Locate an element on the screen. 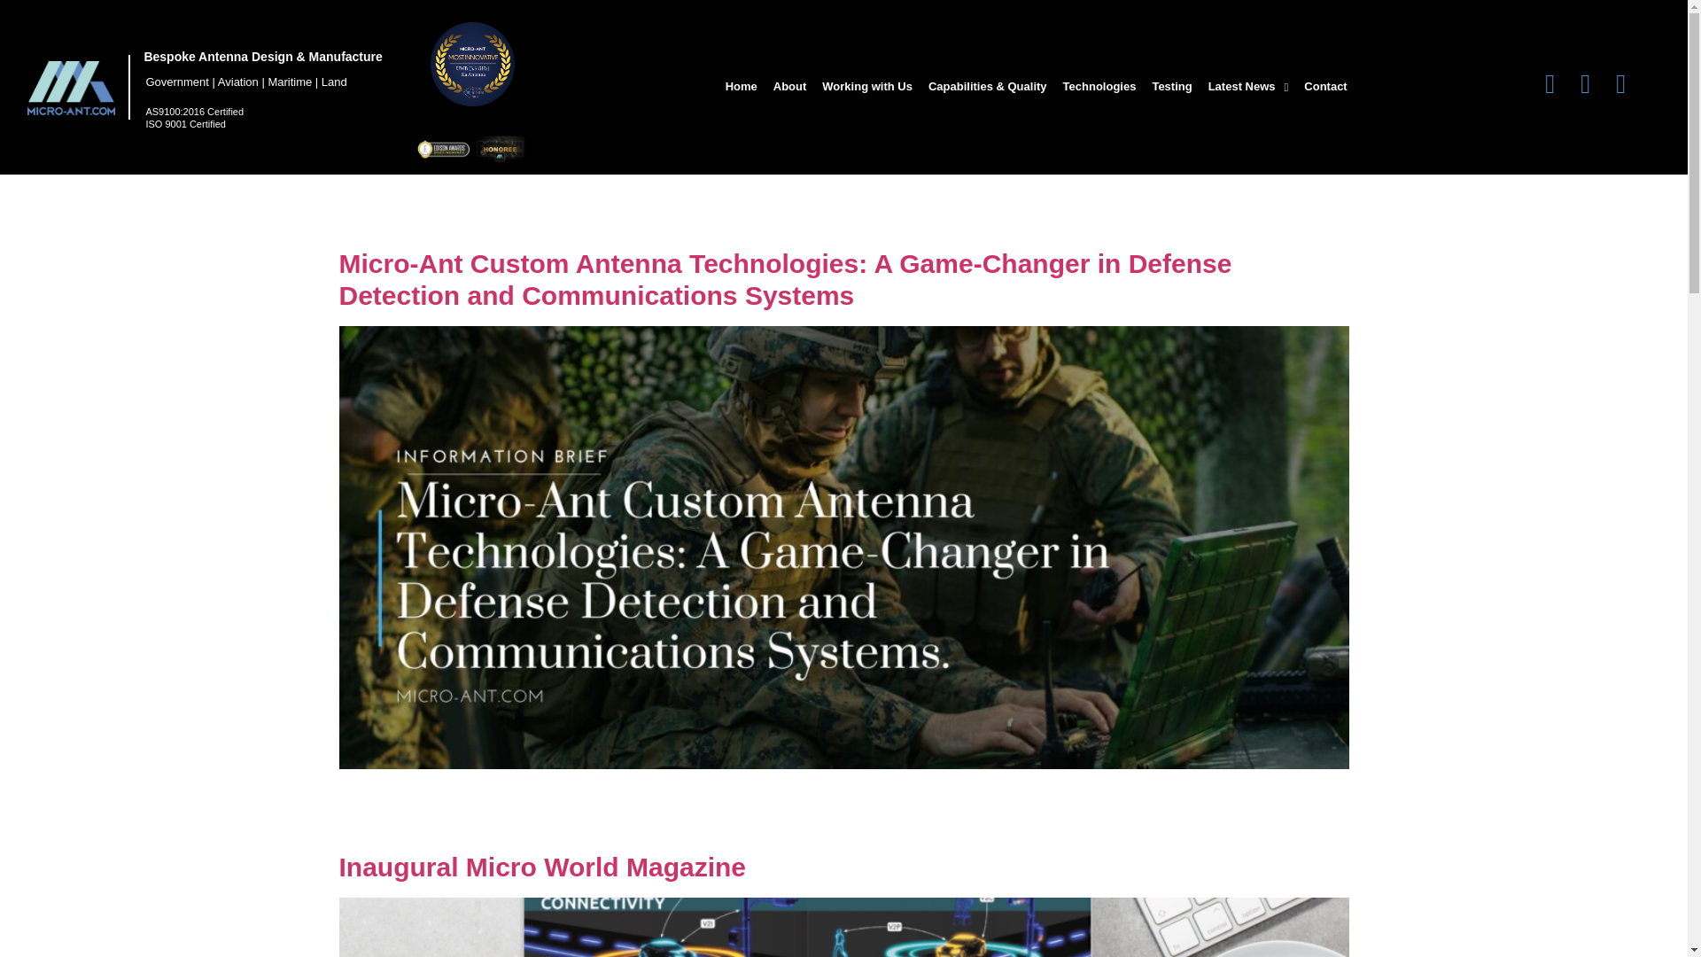 The height and width of the screenshot is (957, 1701). Opens in new tab is located at coordinates (1550, 83).